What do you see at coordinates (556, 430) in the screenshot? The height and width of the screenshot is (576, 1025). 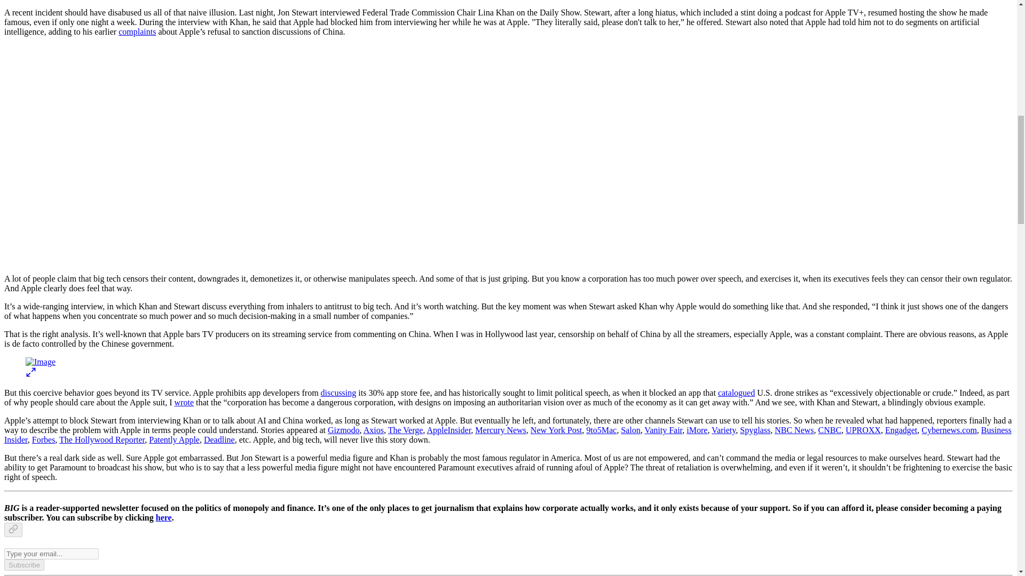 I see `New York Post` at bounding box center [556, 430].